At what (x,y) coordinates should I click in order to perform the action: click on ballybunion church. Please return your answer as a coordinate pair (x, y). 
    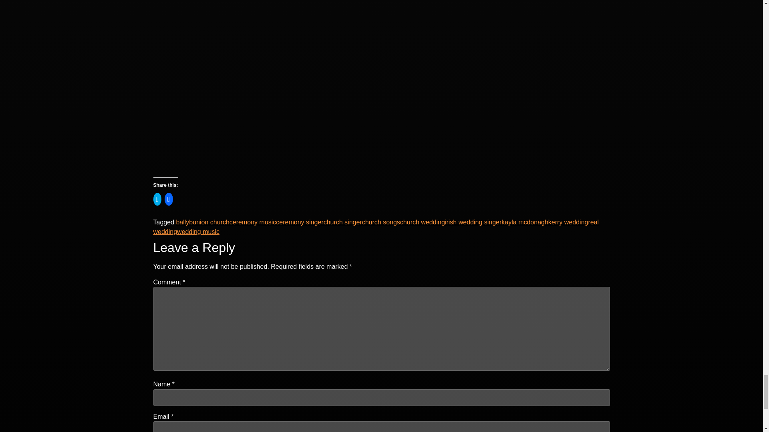
    Looking at the image, I should click on (203, 222).